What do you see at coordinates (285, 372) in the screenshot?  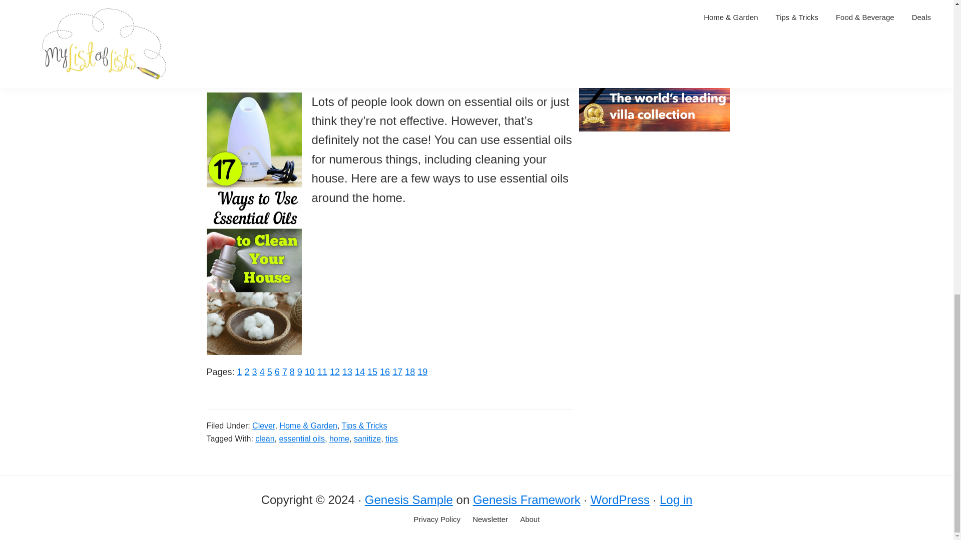 I see `5 Comments` at bounding box center [285, 372].